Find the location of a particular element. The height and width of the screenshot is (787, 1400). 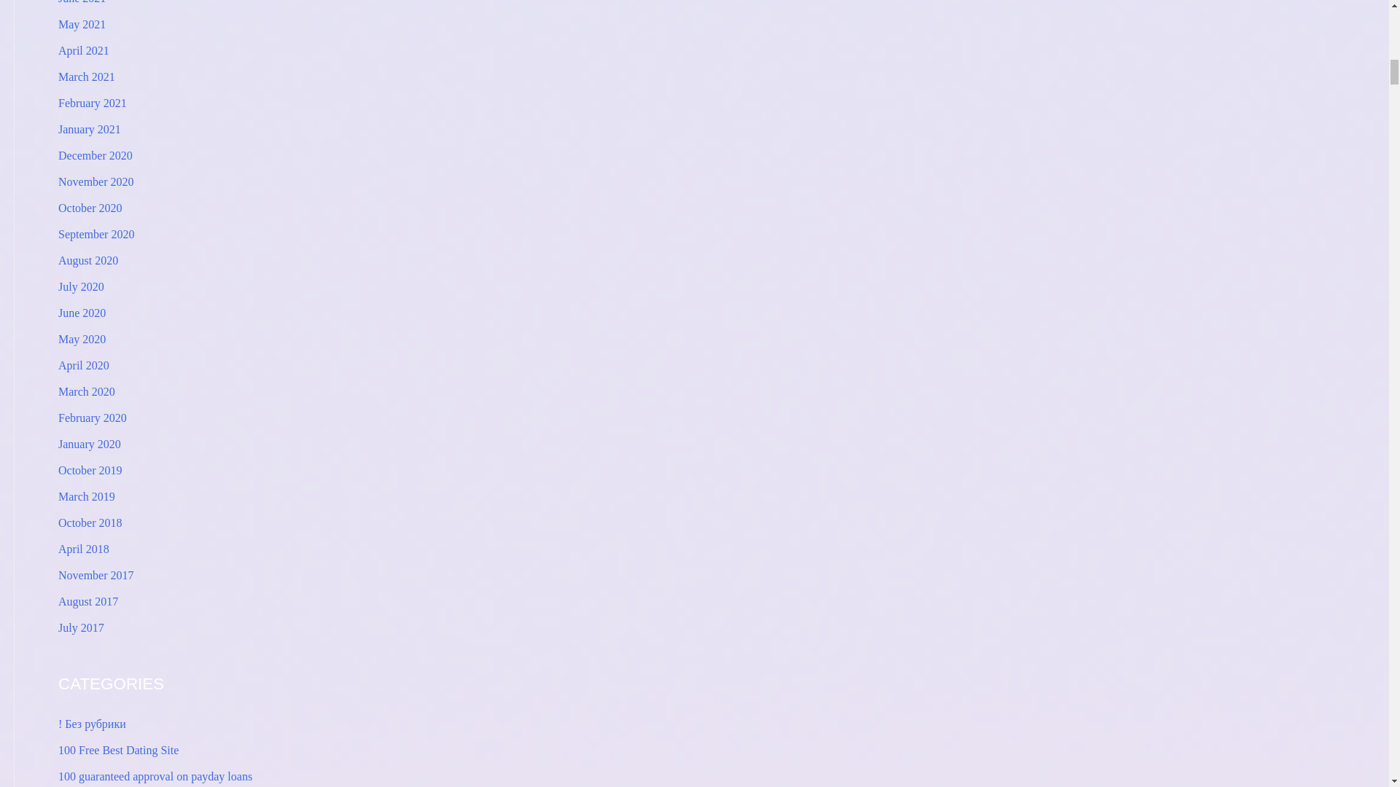

February 2021 is located at coordinates (93, 103).